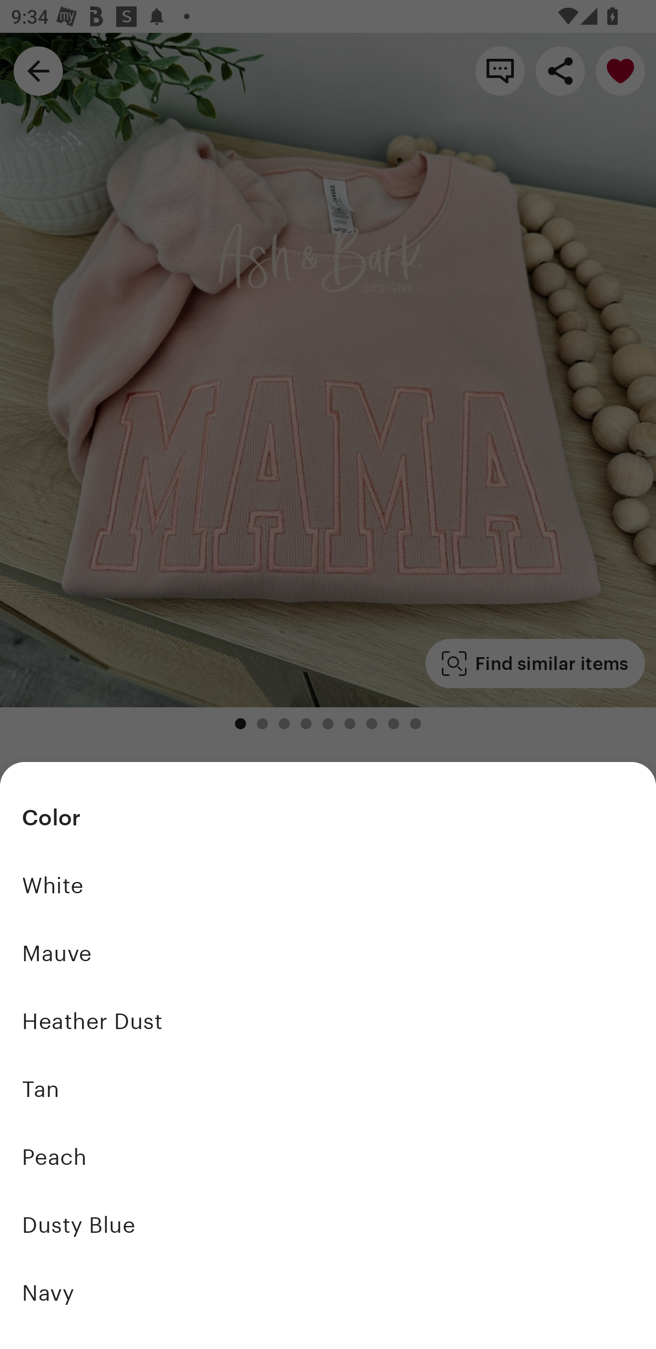 This screenshot has width=656, height=1349. What do you see at coordinates (328, 1157) in the screenshot?
I see `Peach` at bounding box center [328, 1157].